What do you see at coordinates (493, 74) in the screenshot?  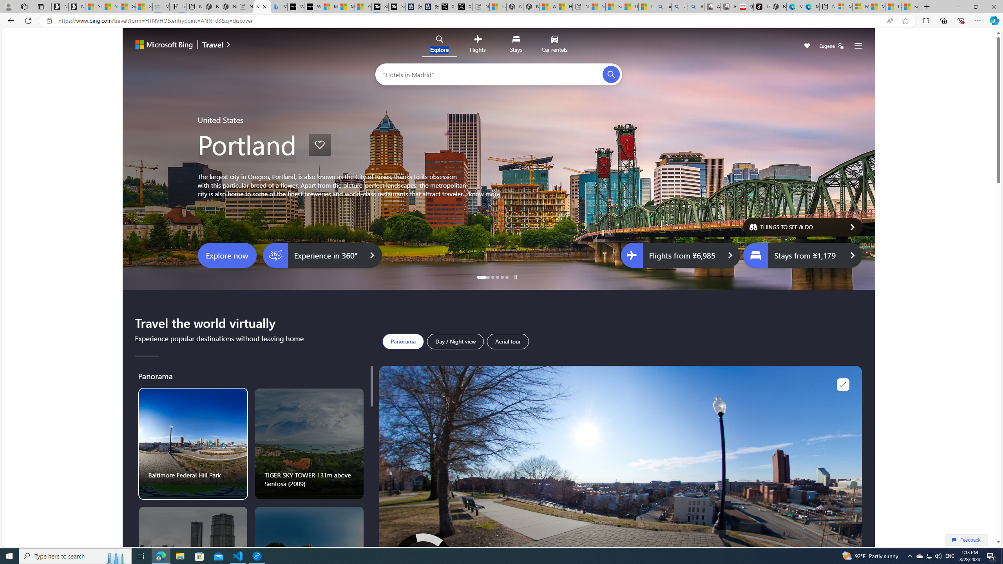 I see `Class: autosuggest-container full-height no-y-padding` at bounding box center [493, 74].